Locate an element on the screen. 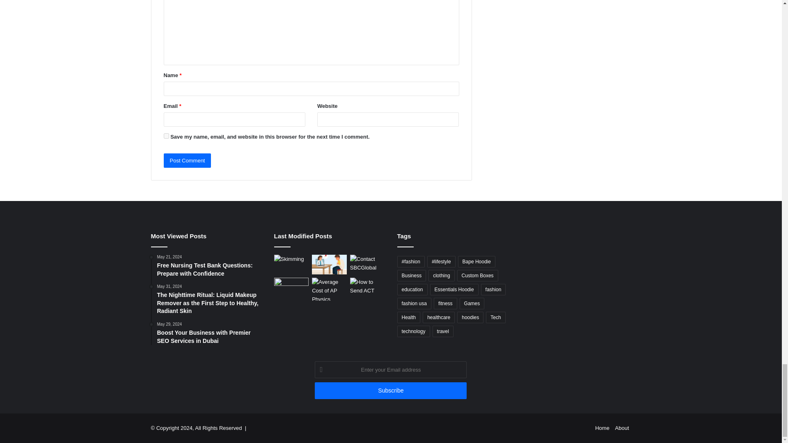 Image resolution: width=788 pixels, height=443 pixels. Subscribe is located at coordinates (390, 390).